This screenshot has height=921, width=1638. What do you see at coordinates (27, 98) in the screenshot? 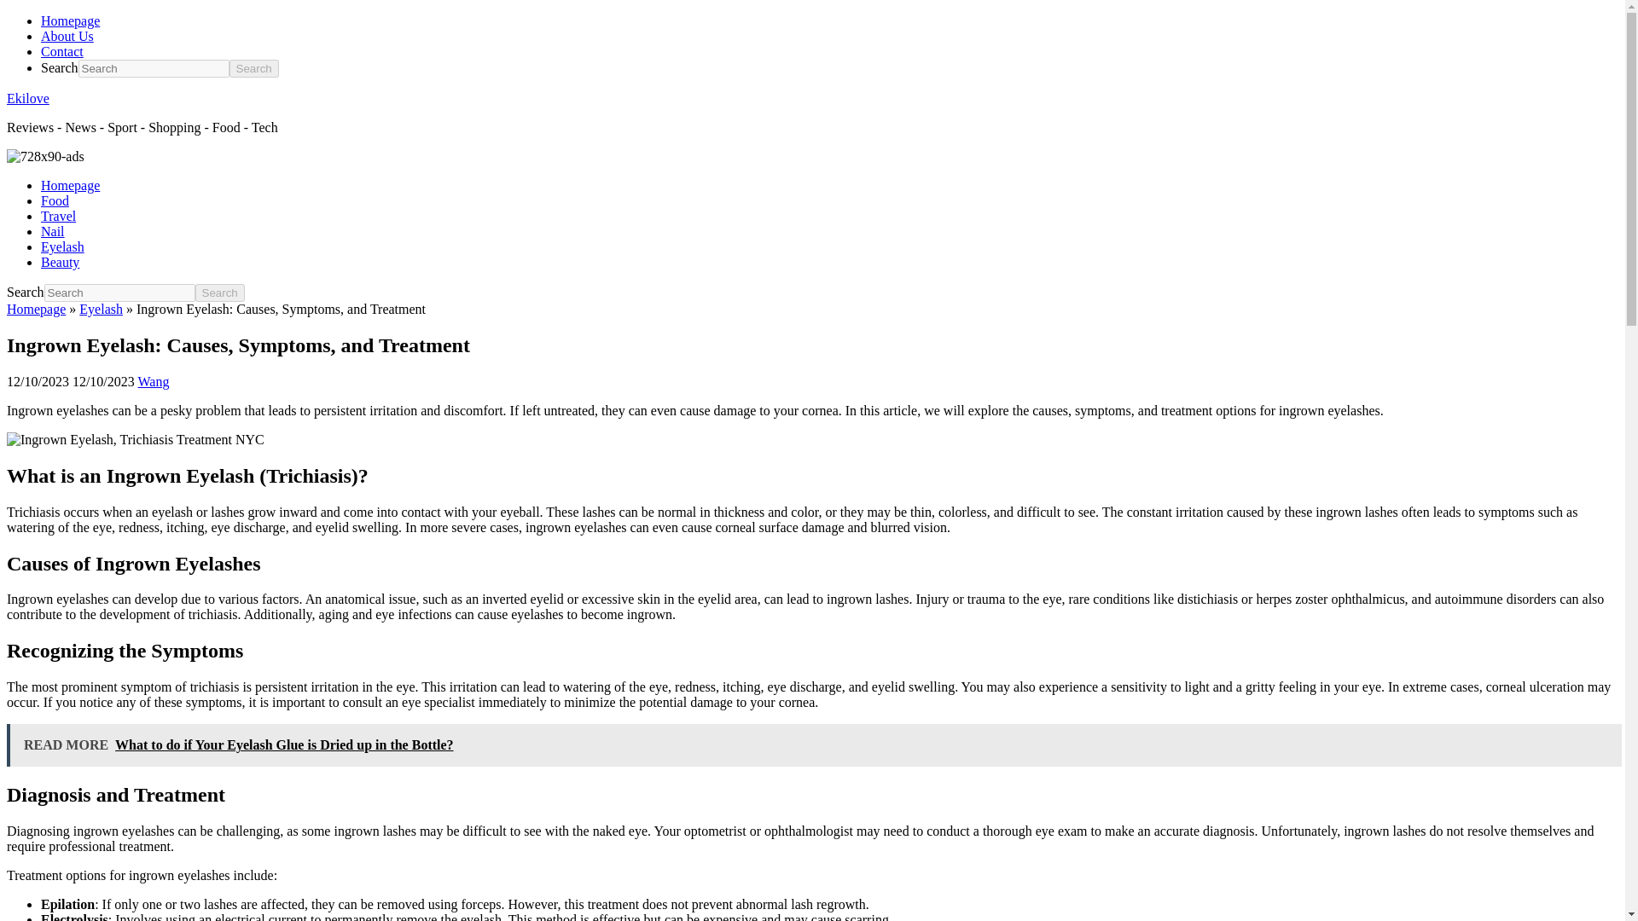
I see `Ekilove` at bounding box center [27, 98].